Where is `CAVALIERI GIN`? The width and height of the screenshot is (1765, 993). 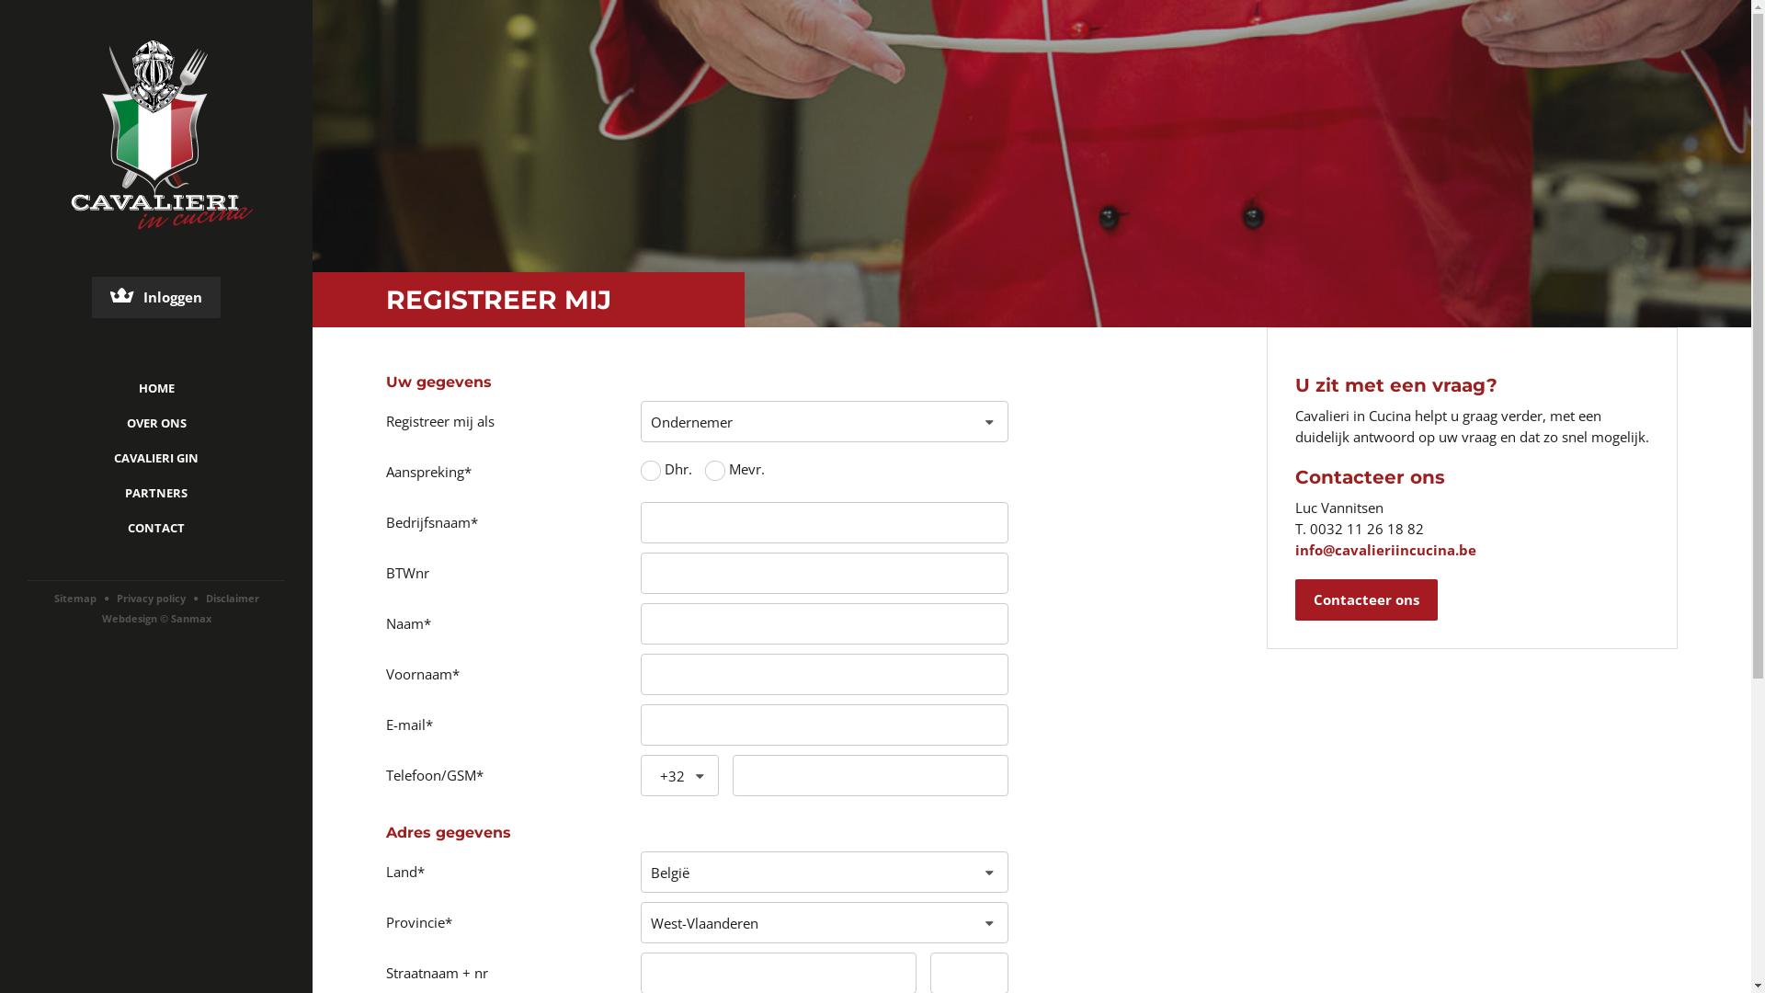 CAVALIERI GIN is located at coordinates (156, 458).